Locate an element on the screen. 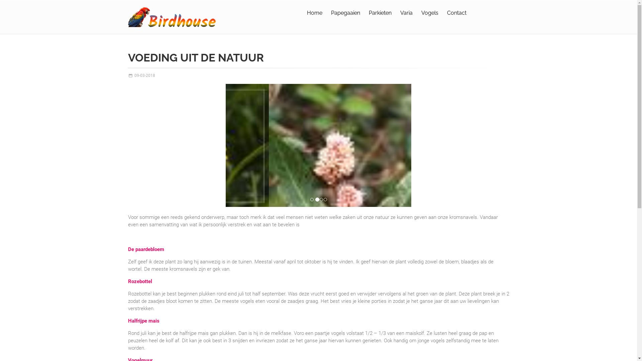 The width and height of the screenshot is (642, 361). Papegaaien is located at coordinates (346, 13).